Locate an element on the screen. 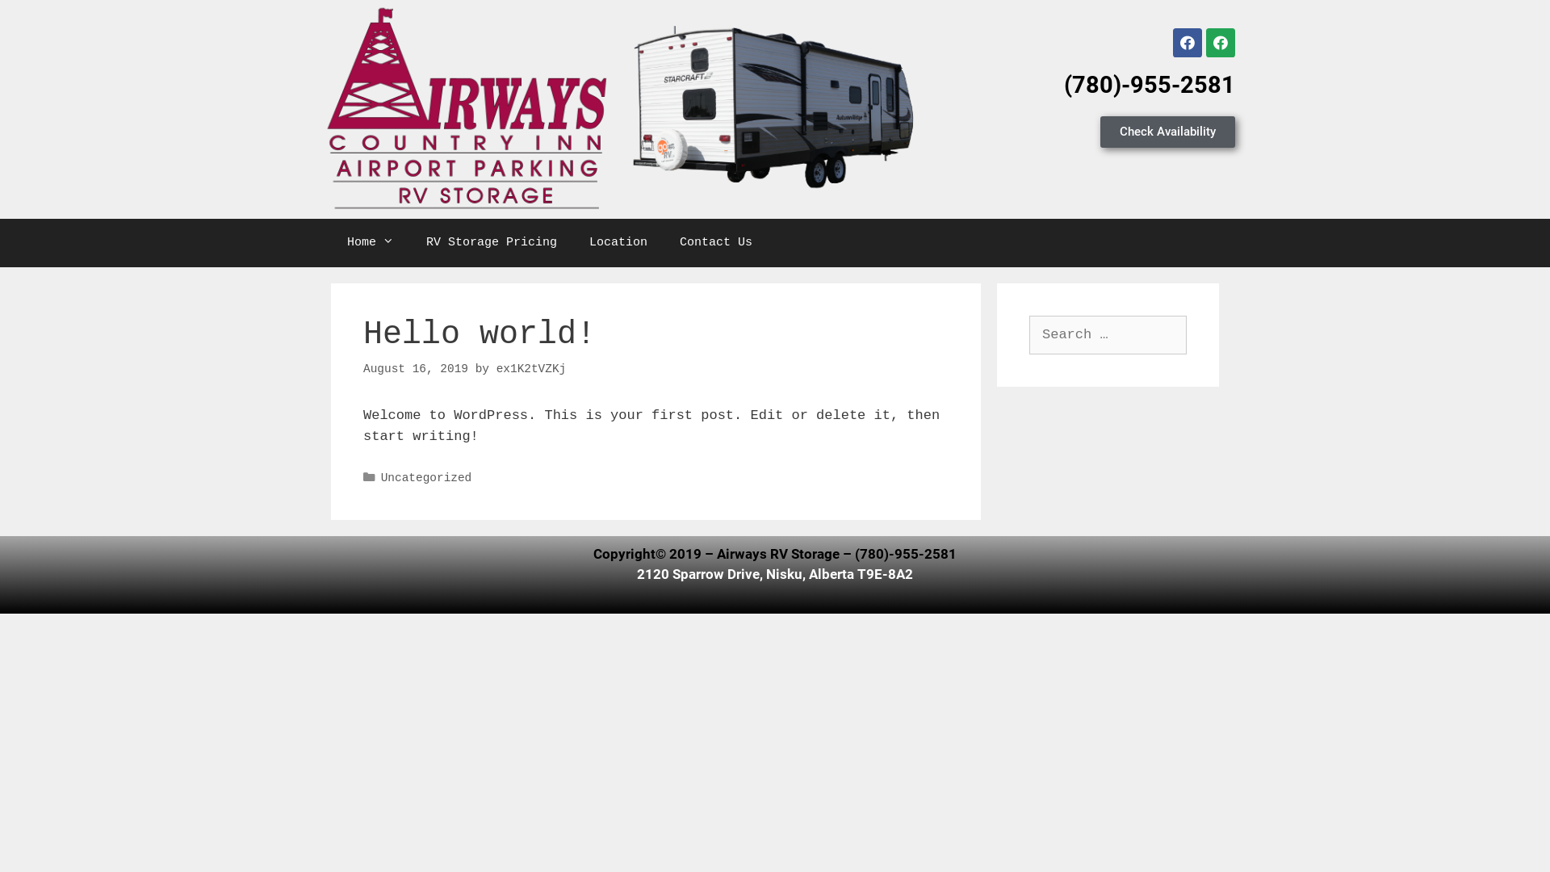 Image resolution: width=1550 pixels, height=872 pixels. Home is located at coordinates (371, 243).